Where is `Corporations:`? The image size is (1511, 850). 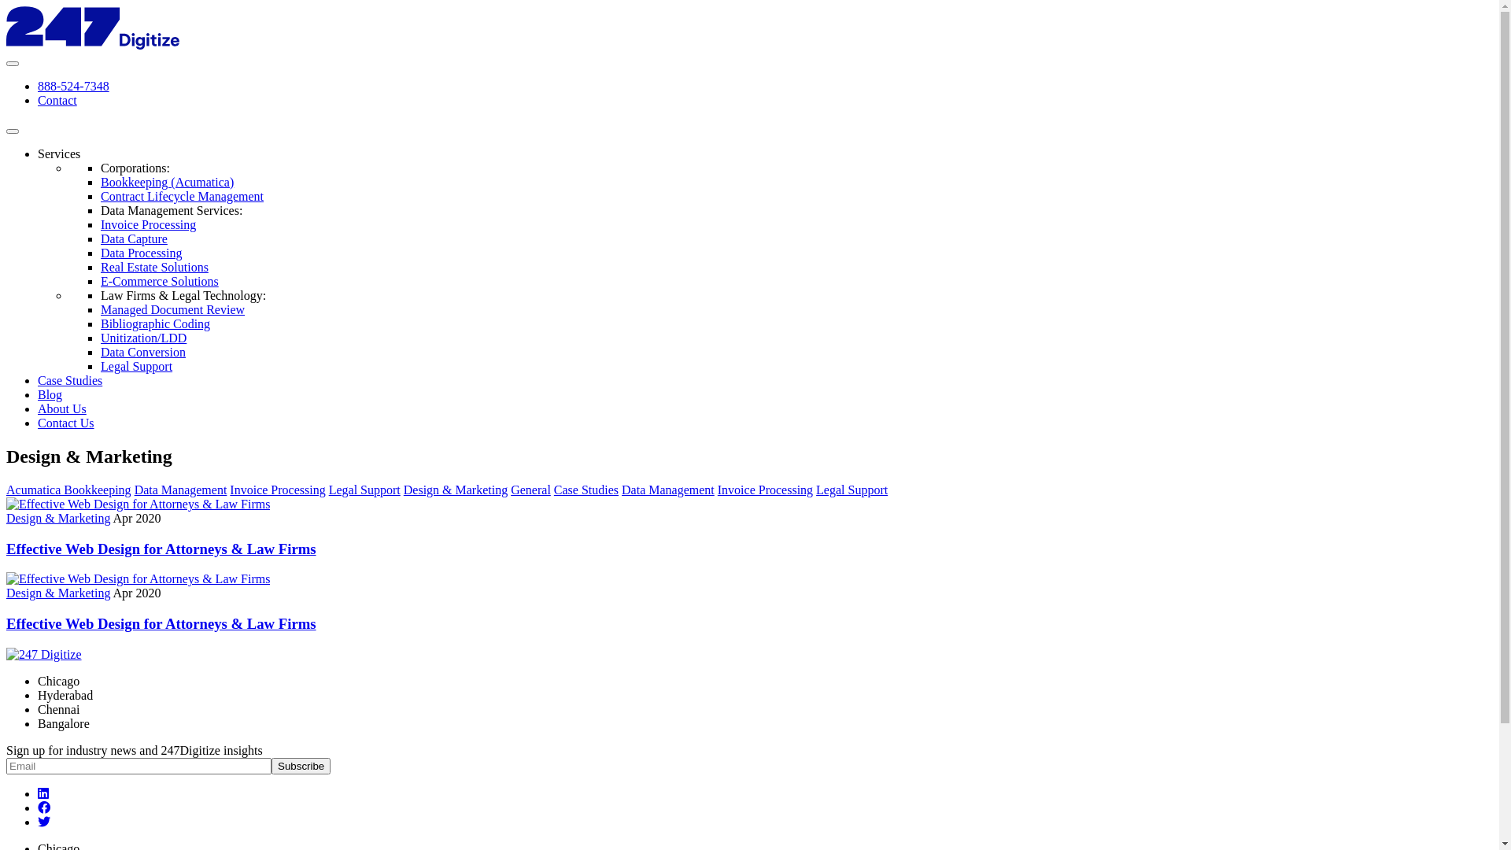 Corporations: is located at coordinates (135, 168).